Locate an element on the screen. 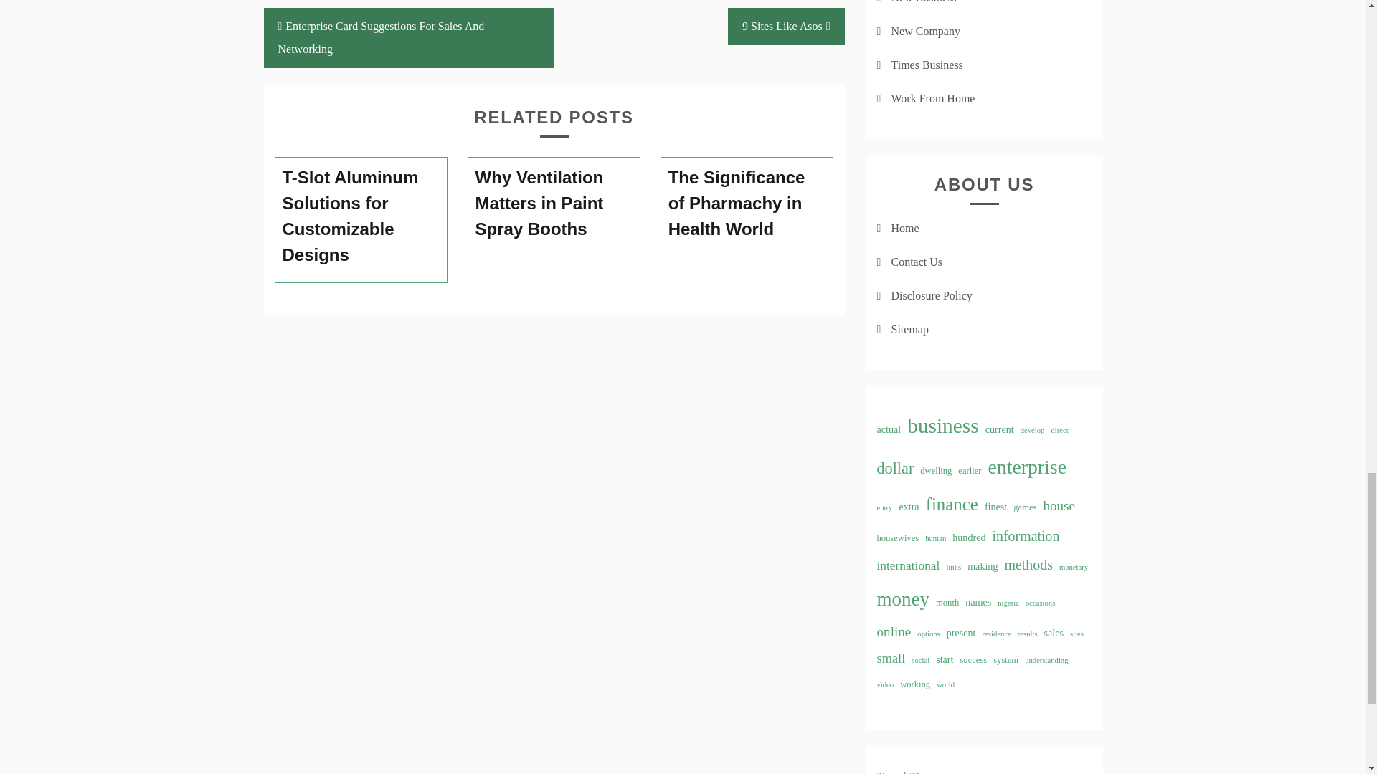 Image resolution: width=1377 pixels, height=774 pixels. 9 Sites Like Asos is located at coordinates (786, 26).